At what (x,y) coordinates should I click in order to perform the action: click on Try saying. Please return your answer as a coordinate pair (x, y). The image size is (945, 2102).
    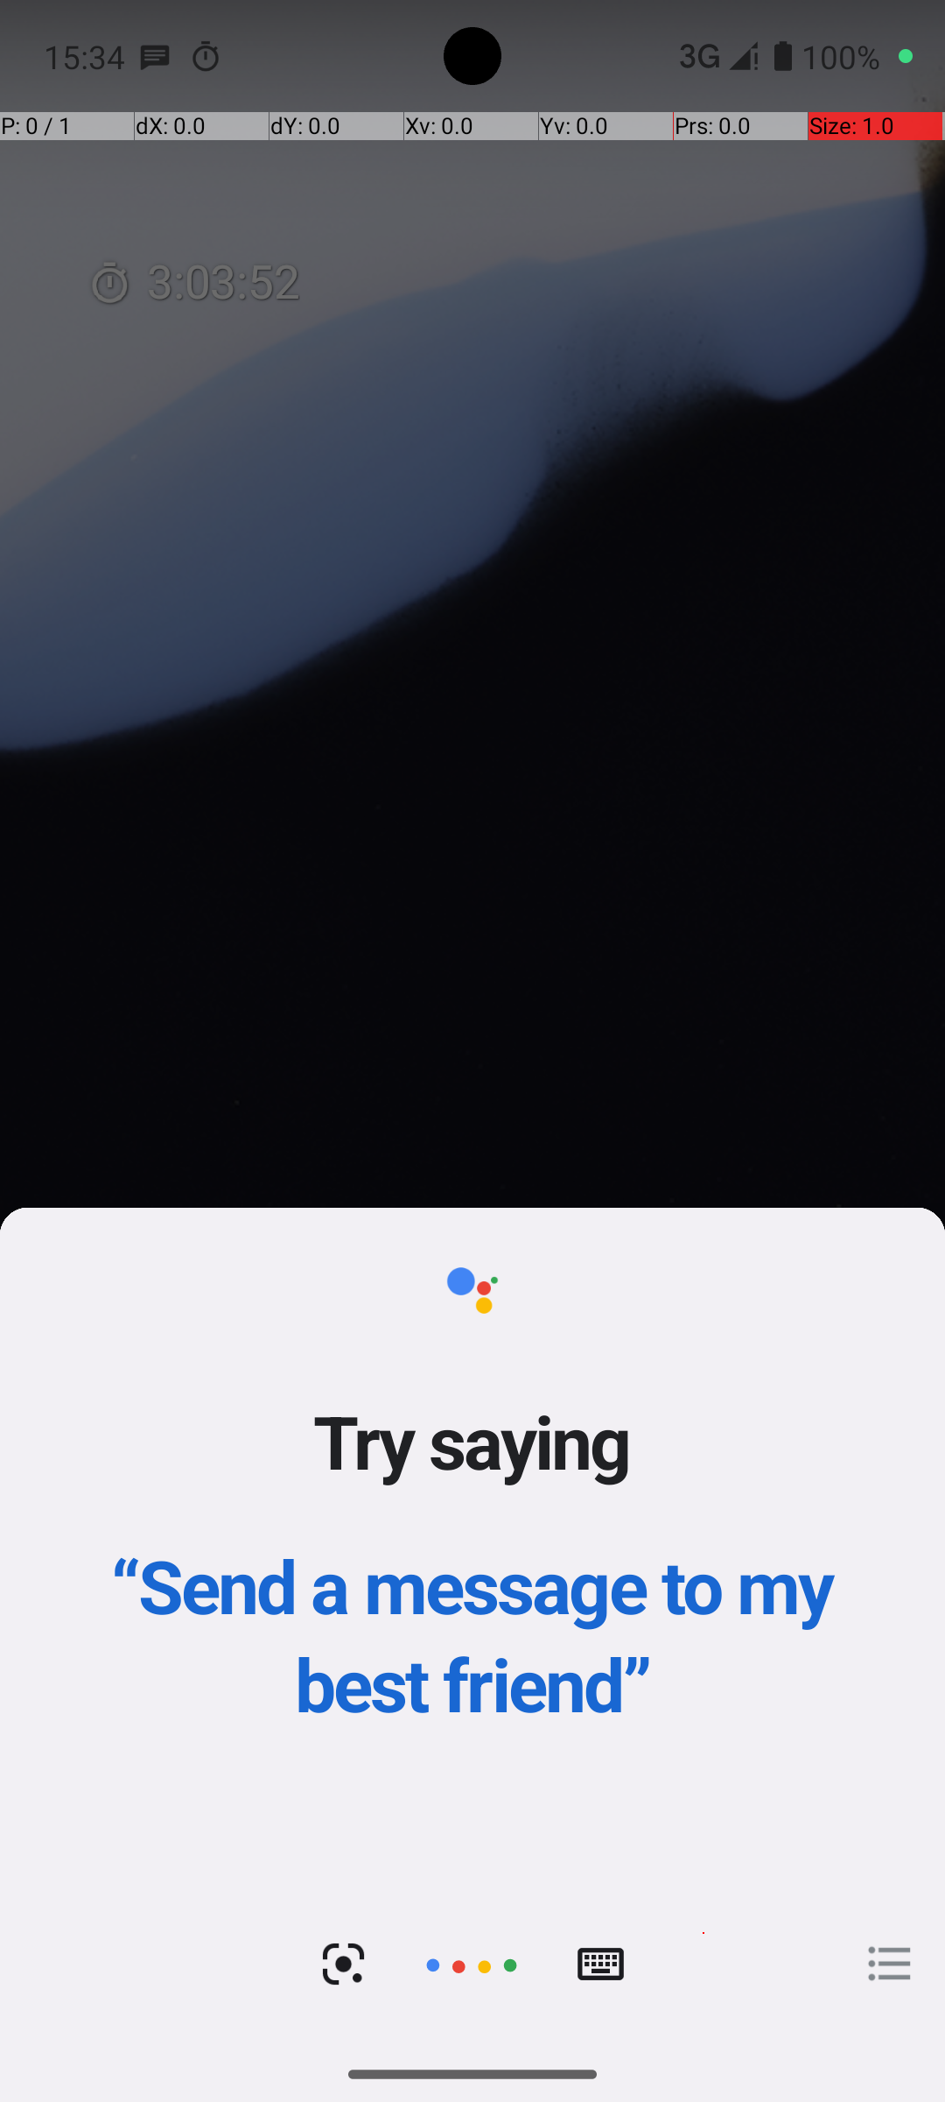
    Looking at the image, I should click on (472, 1441).